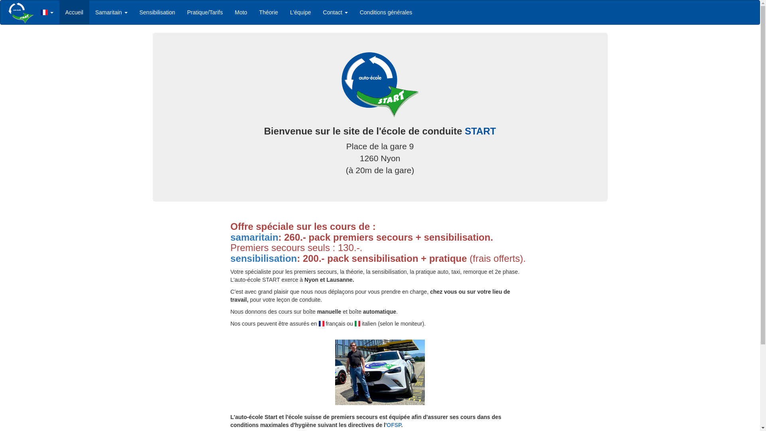 Image resolution: width=766 pixels, height=431 pixels. What do you see at coordinates (264, 259) in the screenshot?
I see `sensibilisation` at bounding box center [264, 259].